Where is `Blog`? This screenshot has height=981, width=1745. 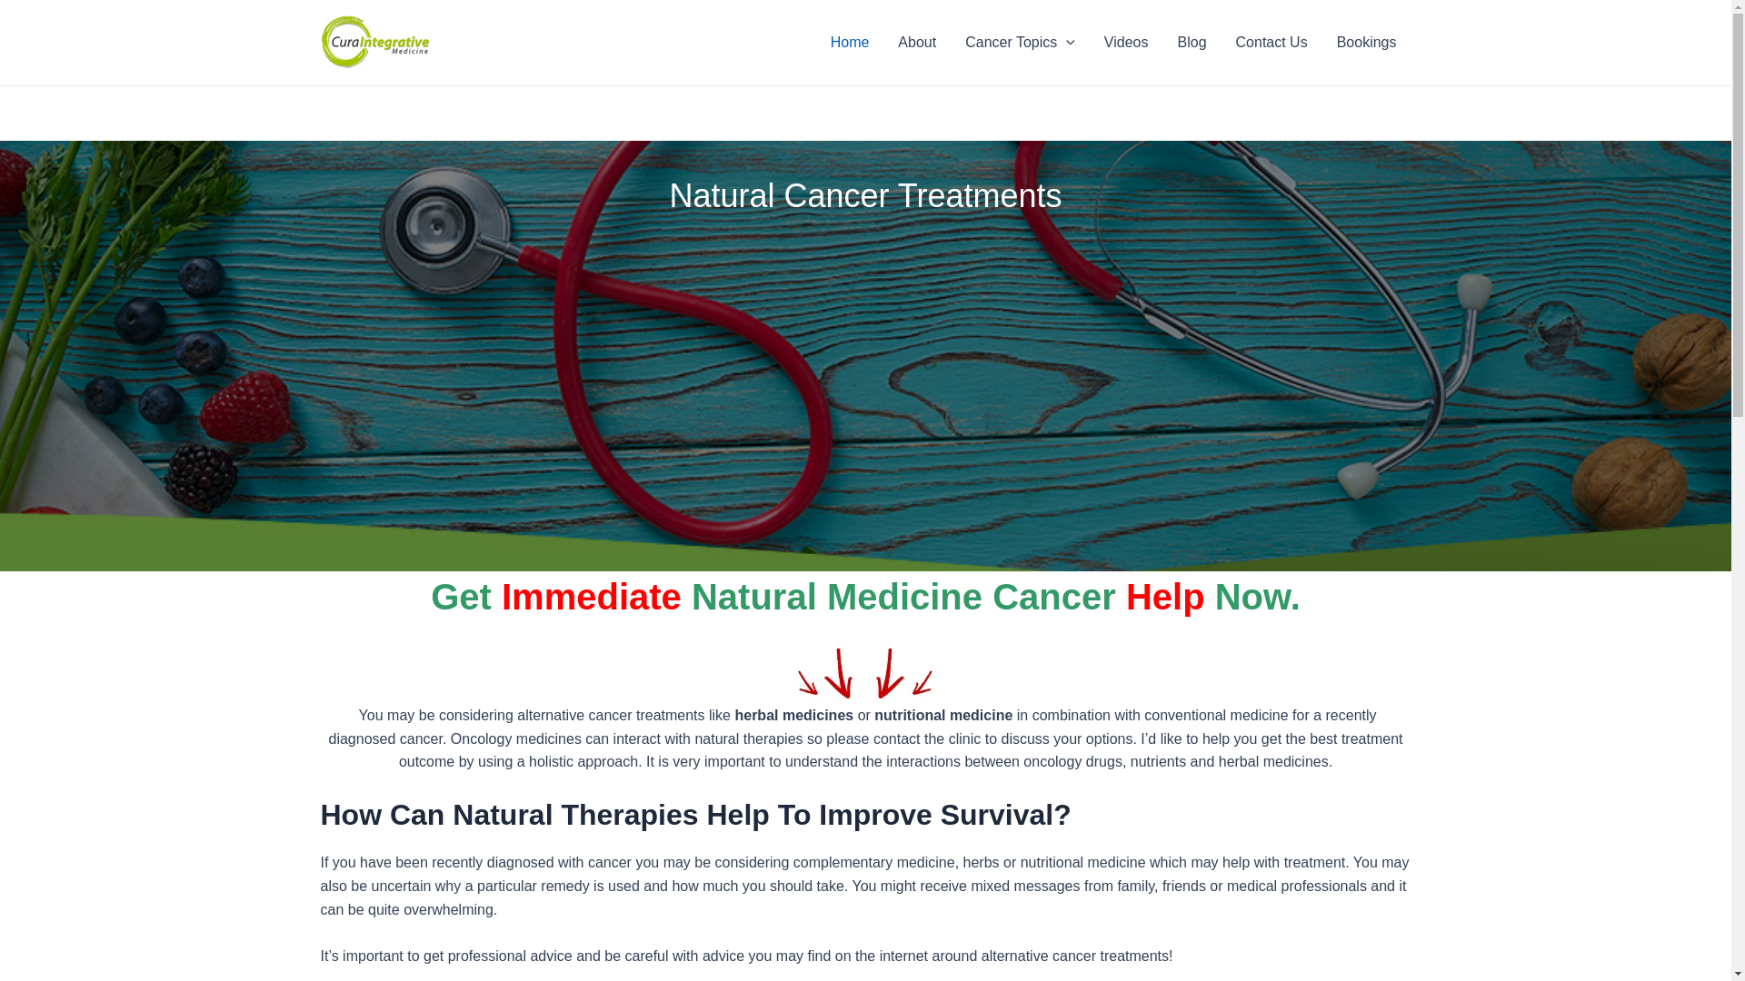 Blog is located at coordinates (1192, 43).